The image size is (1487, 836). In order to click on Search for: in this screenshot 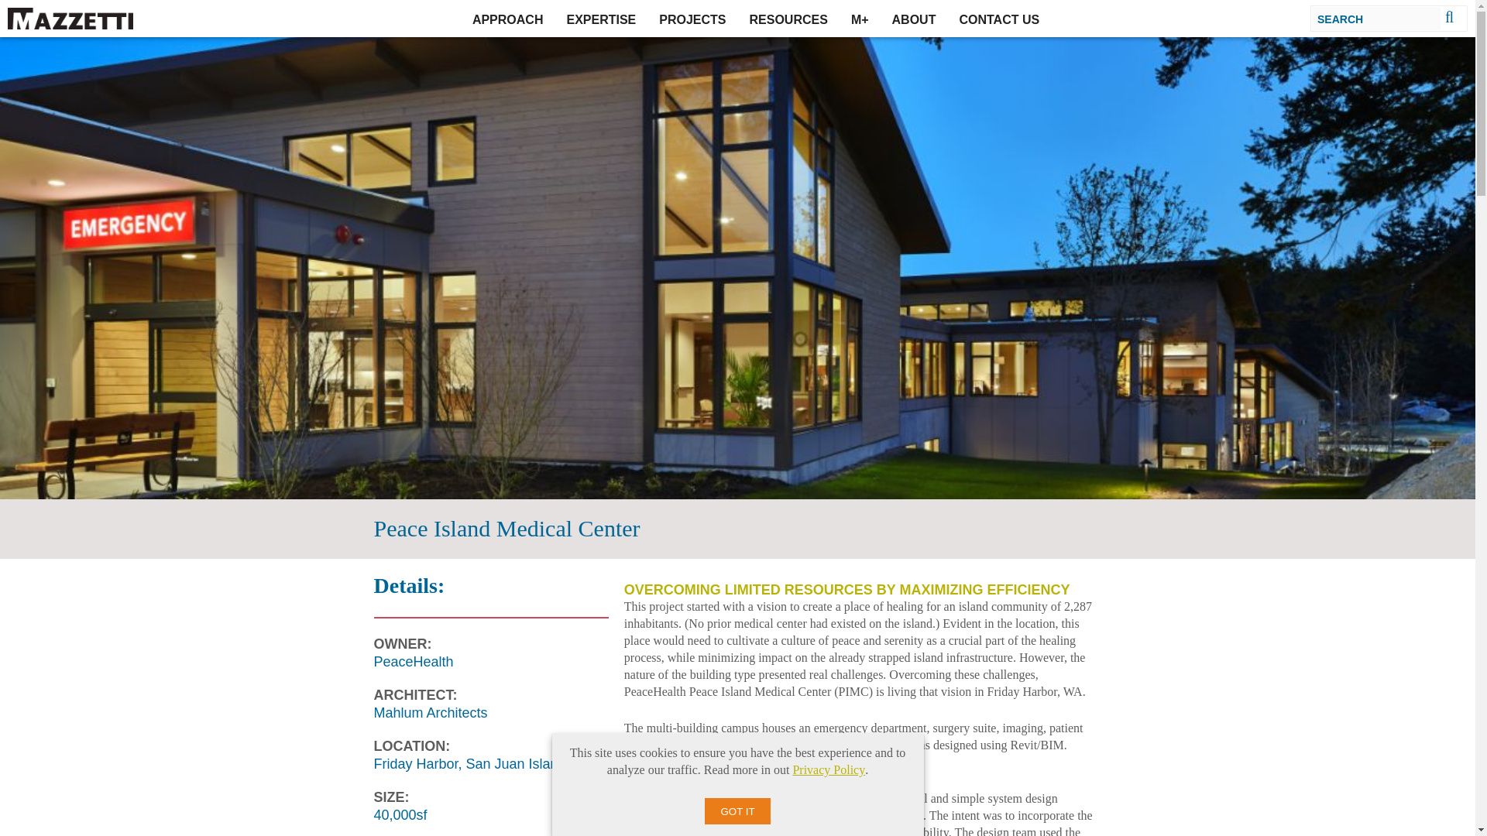, I will do `click(1377, 18)`.